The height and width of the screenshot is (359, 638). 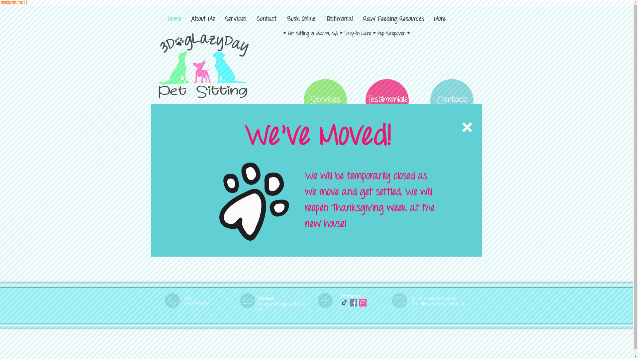 I want to click on Contact, so click(x=452, y=101).